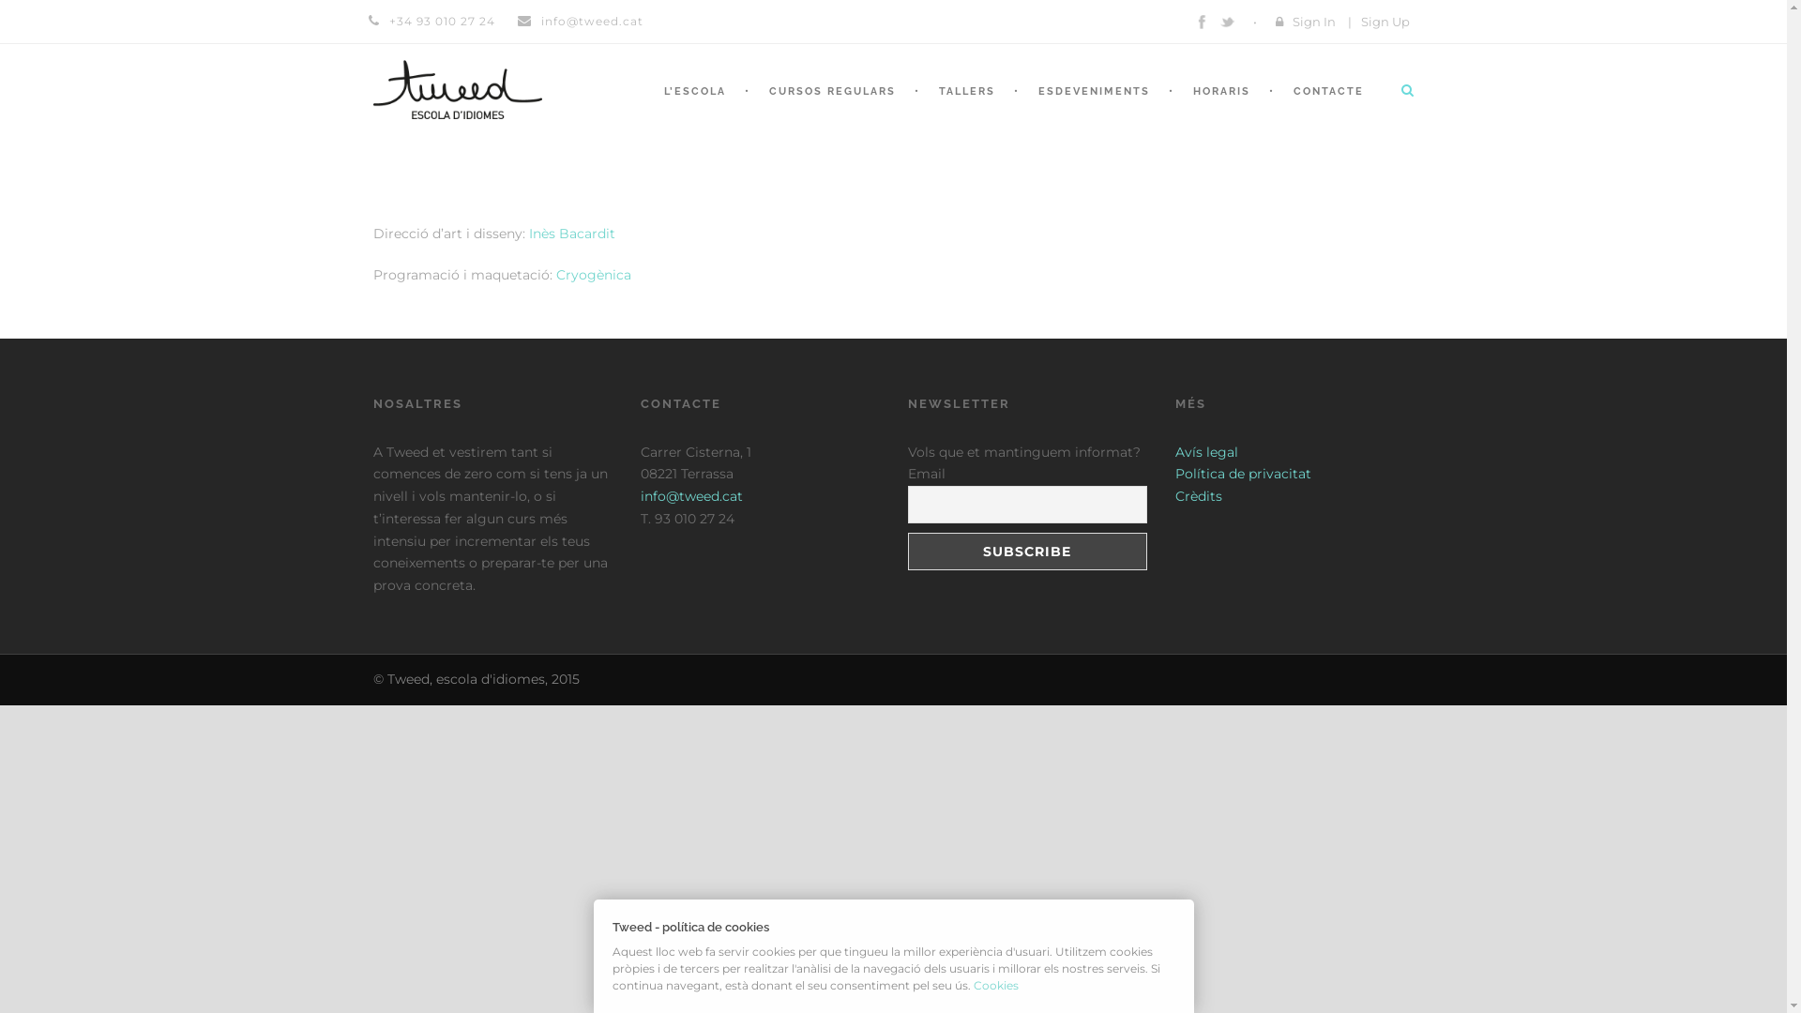 This screenshot has height=1013, width=1801. What do you see at coordinates (690, 496) in the screenshot?
I see `info@tweed.cat` at bounding box center [690, 496].